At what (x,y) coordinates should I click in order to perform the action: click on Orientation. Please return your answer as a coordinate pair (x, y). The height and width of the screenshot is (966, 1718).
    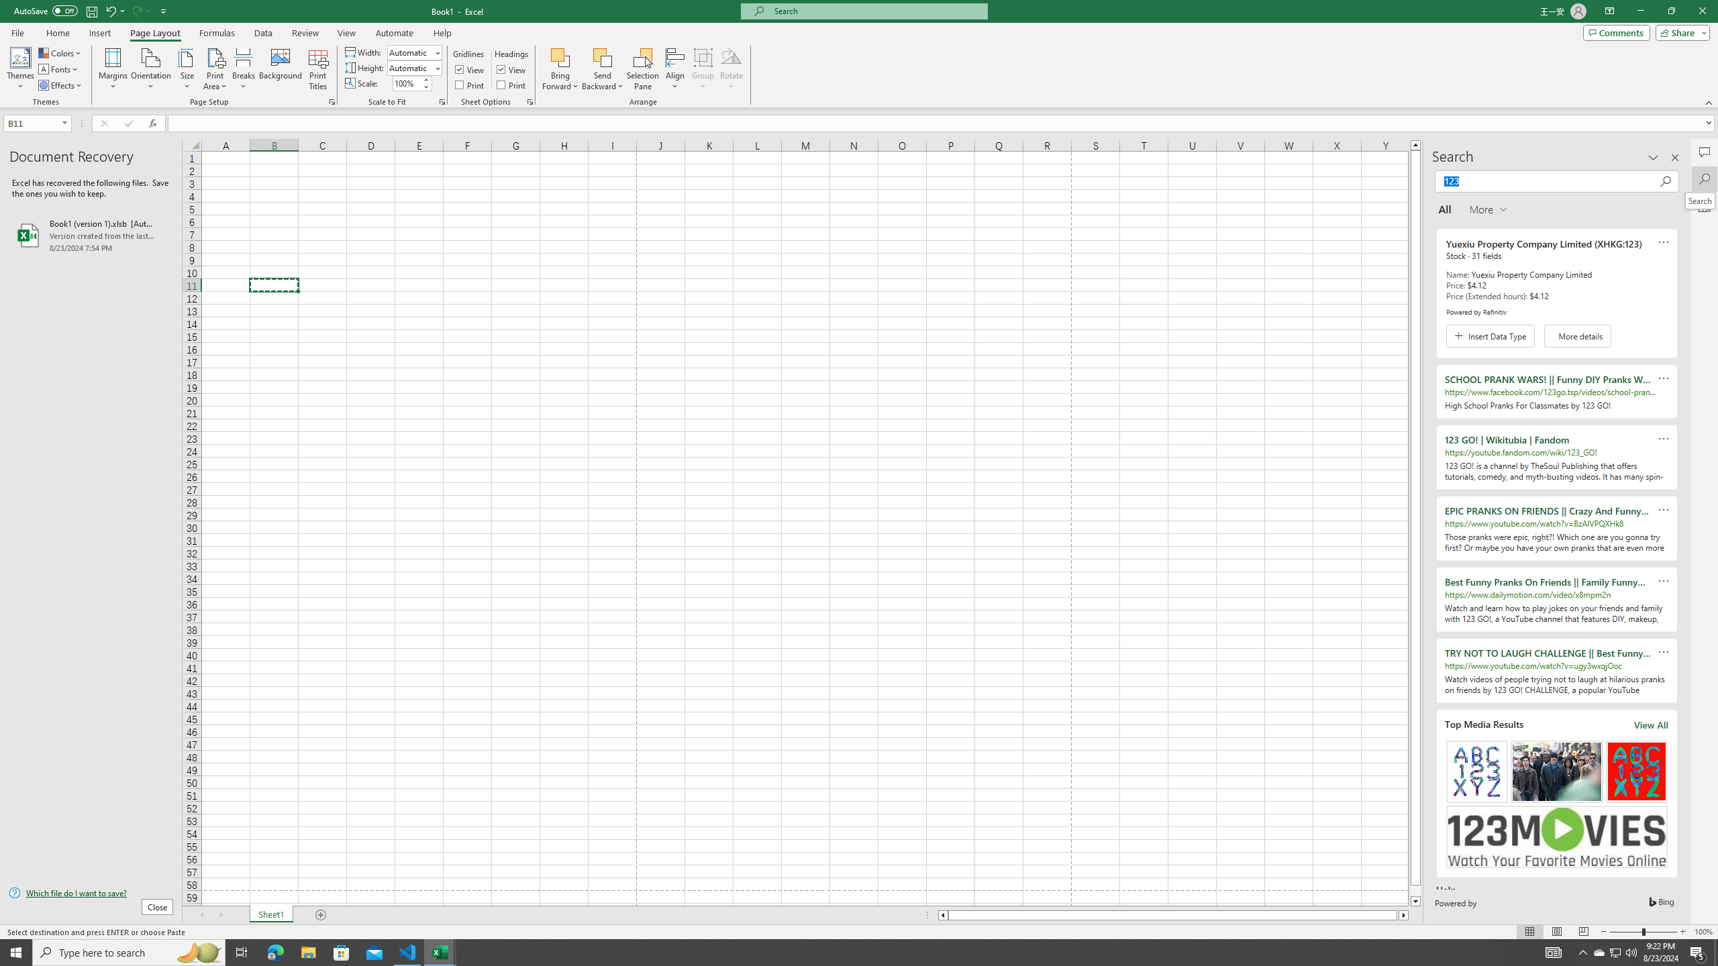
    Looking at the image, I should click on (151, 69).